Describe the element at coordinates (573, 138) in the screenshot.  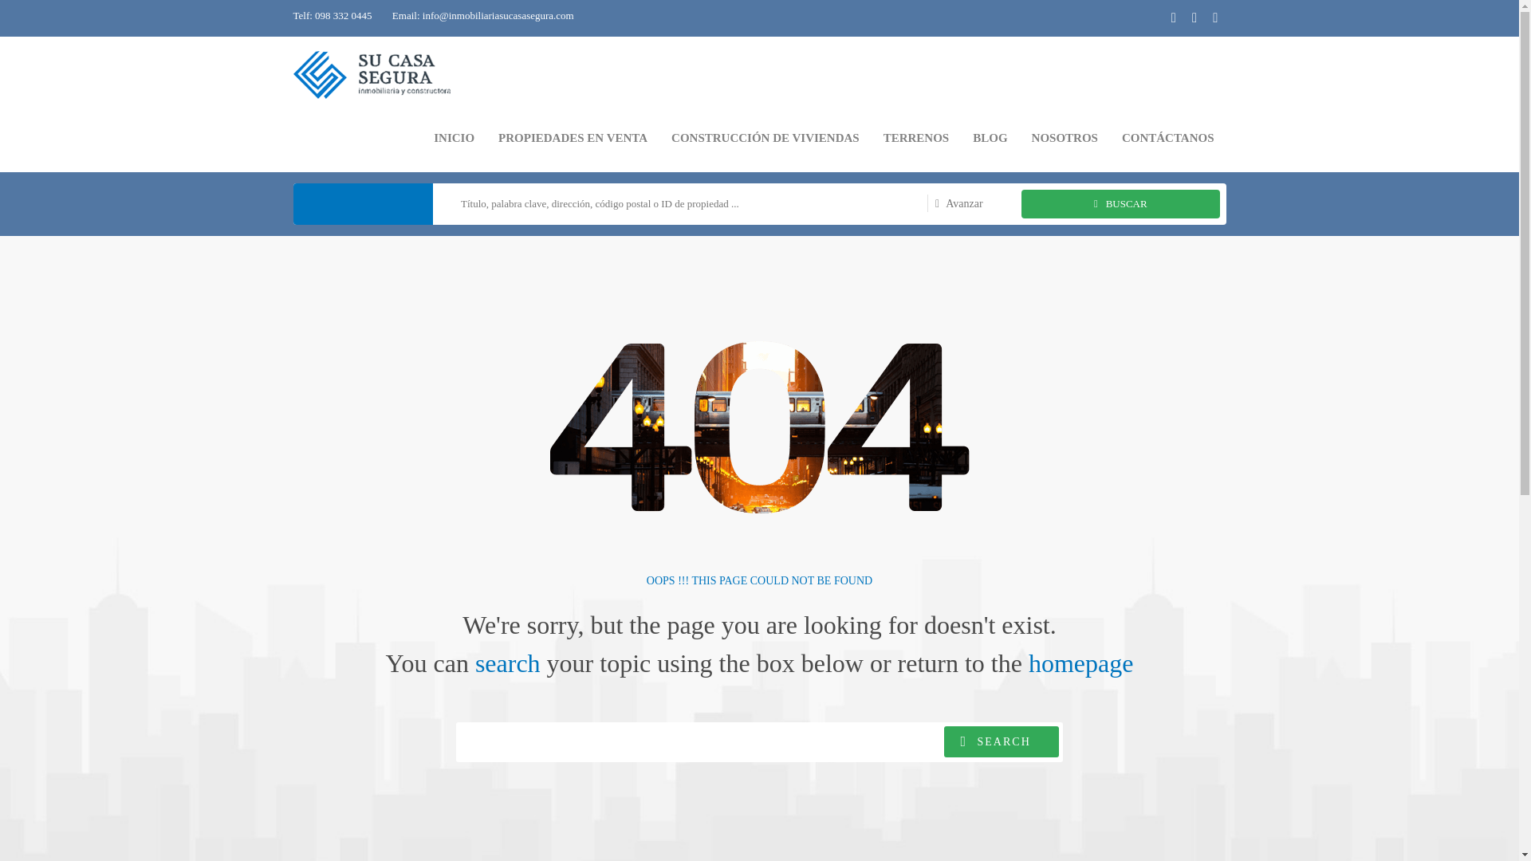
I see `PROPIEDADES EN VENTA` at that location.